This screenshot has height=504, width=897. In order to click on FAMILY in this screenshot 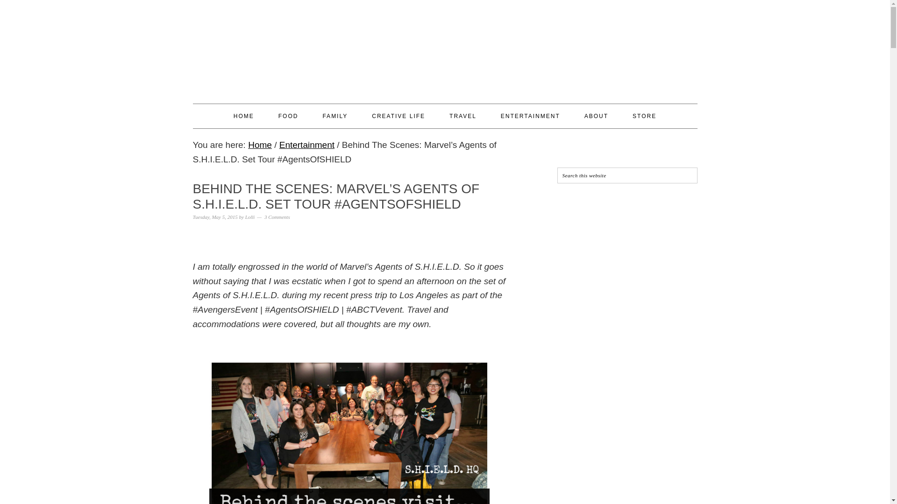, I will do `click(335, 116)`.